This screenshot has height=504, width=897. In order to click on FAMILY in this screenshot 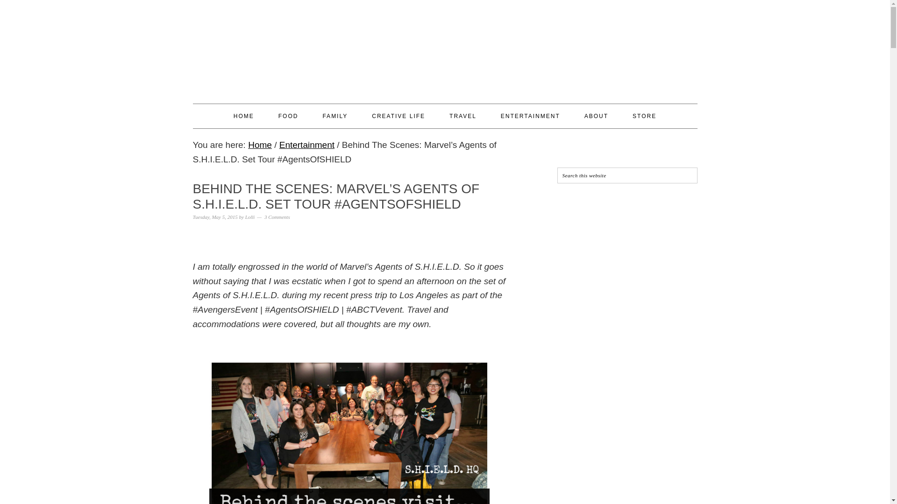, I will do `click(335, 116)`.